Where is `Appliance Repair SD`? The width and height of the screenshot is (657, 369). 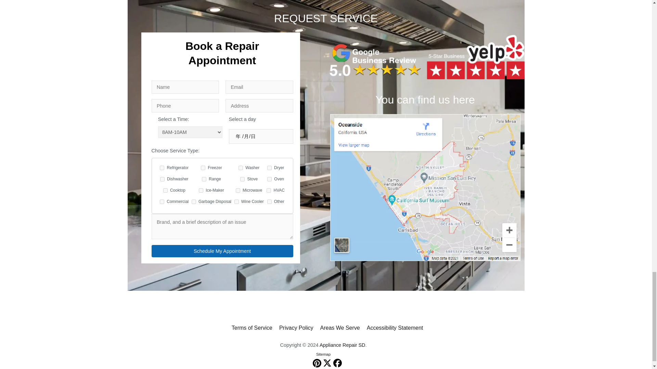 Appliance Repair SD is located at coordinates (342, 345).